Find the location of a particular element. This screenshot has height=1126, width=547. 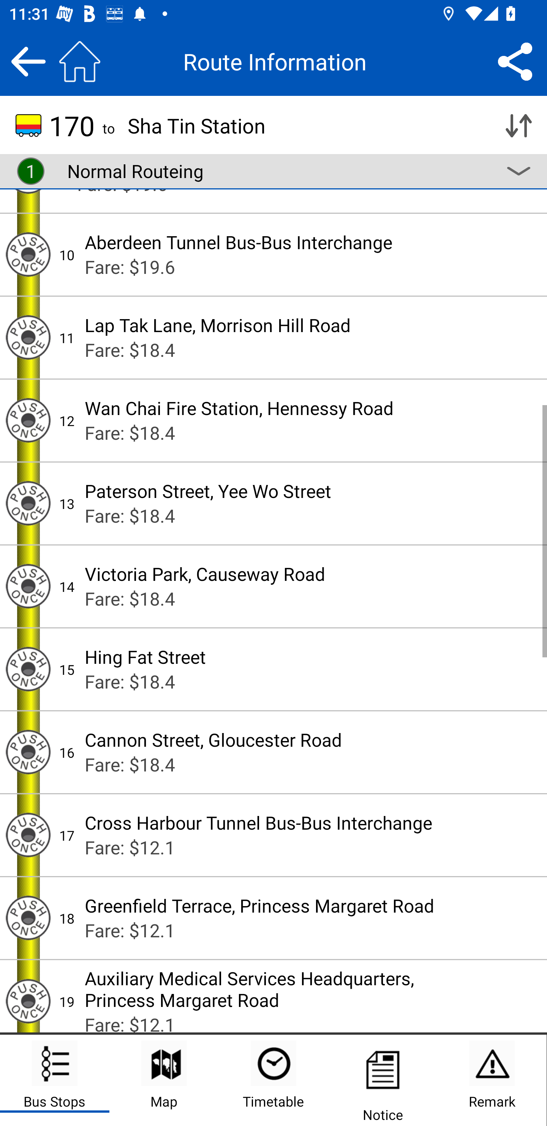

Jump to home page is located at coordinates (80, 61).